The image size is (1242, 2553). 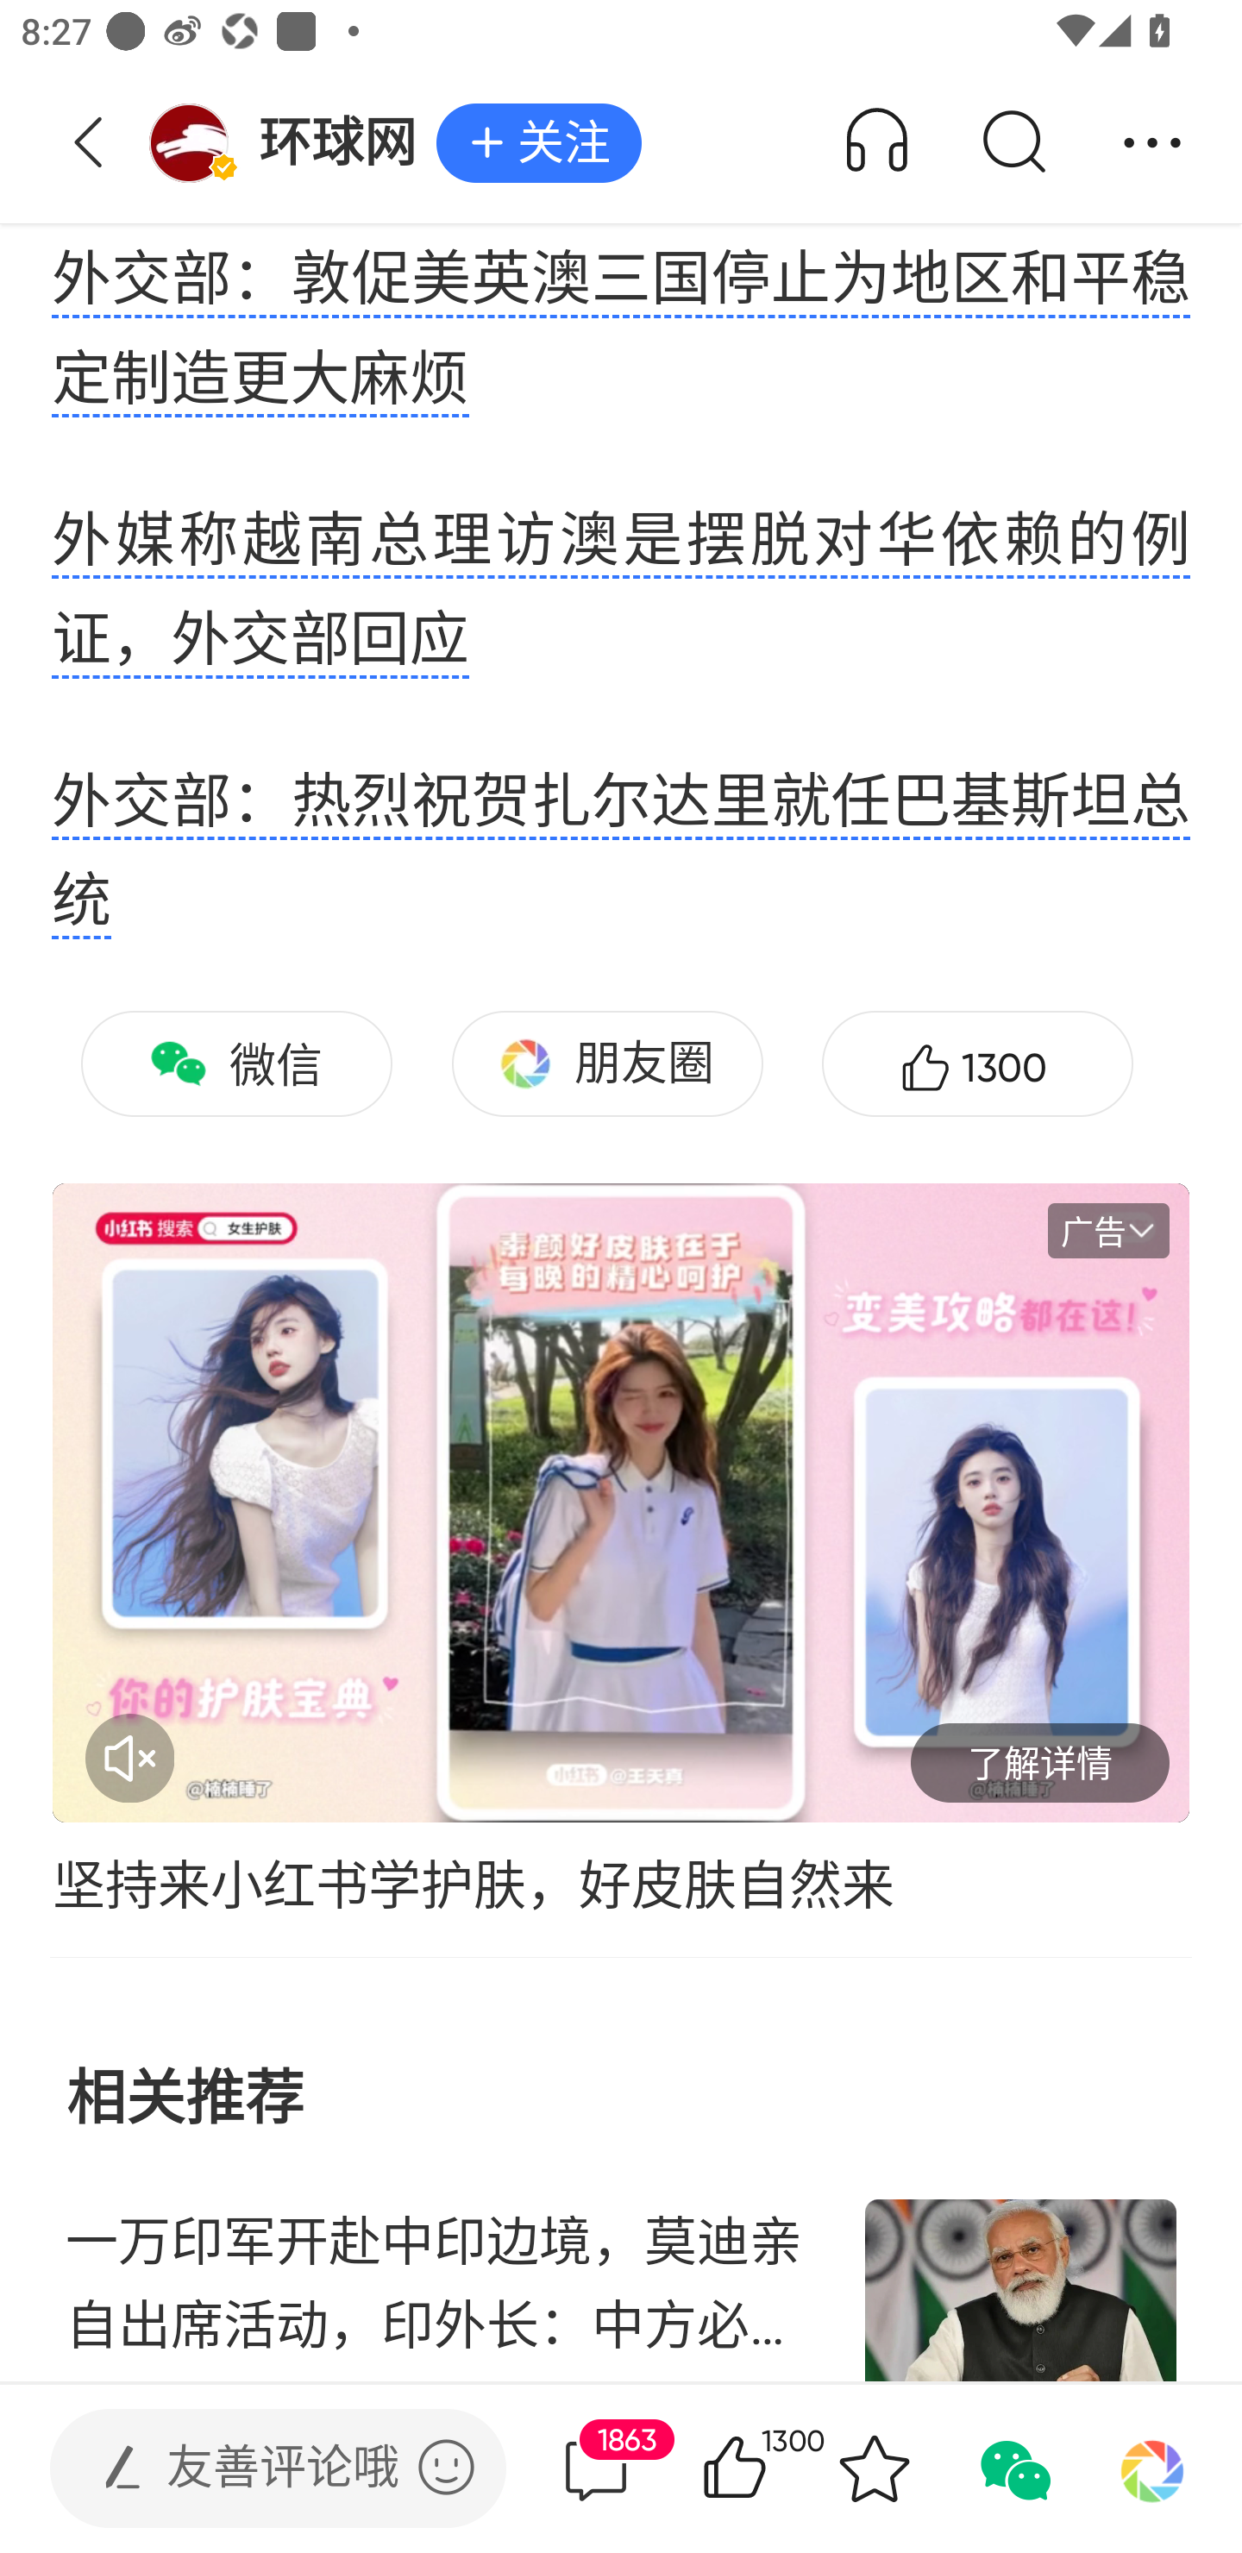 I want to click on 广告, so click(x=1109, y=1230).